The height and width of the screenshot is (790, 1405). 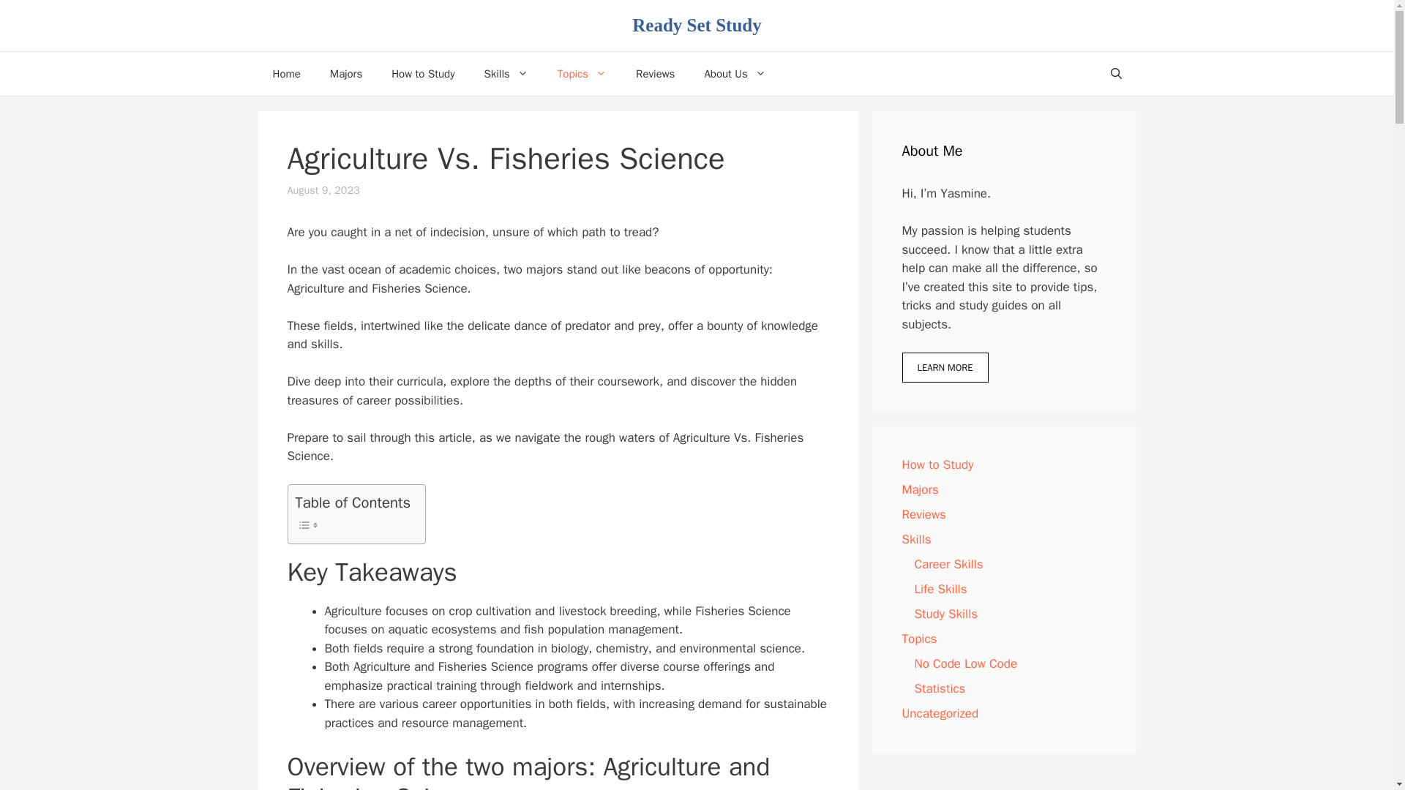 I want to click on How to Study, so click(x=423, y=73).